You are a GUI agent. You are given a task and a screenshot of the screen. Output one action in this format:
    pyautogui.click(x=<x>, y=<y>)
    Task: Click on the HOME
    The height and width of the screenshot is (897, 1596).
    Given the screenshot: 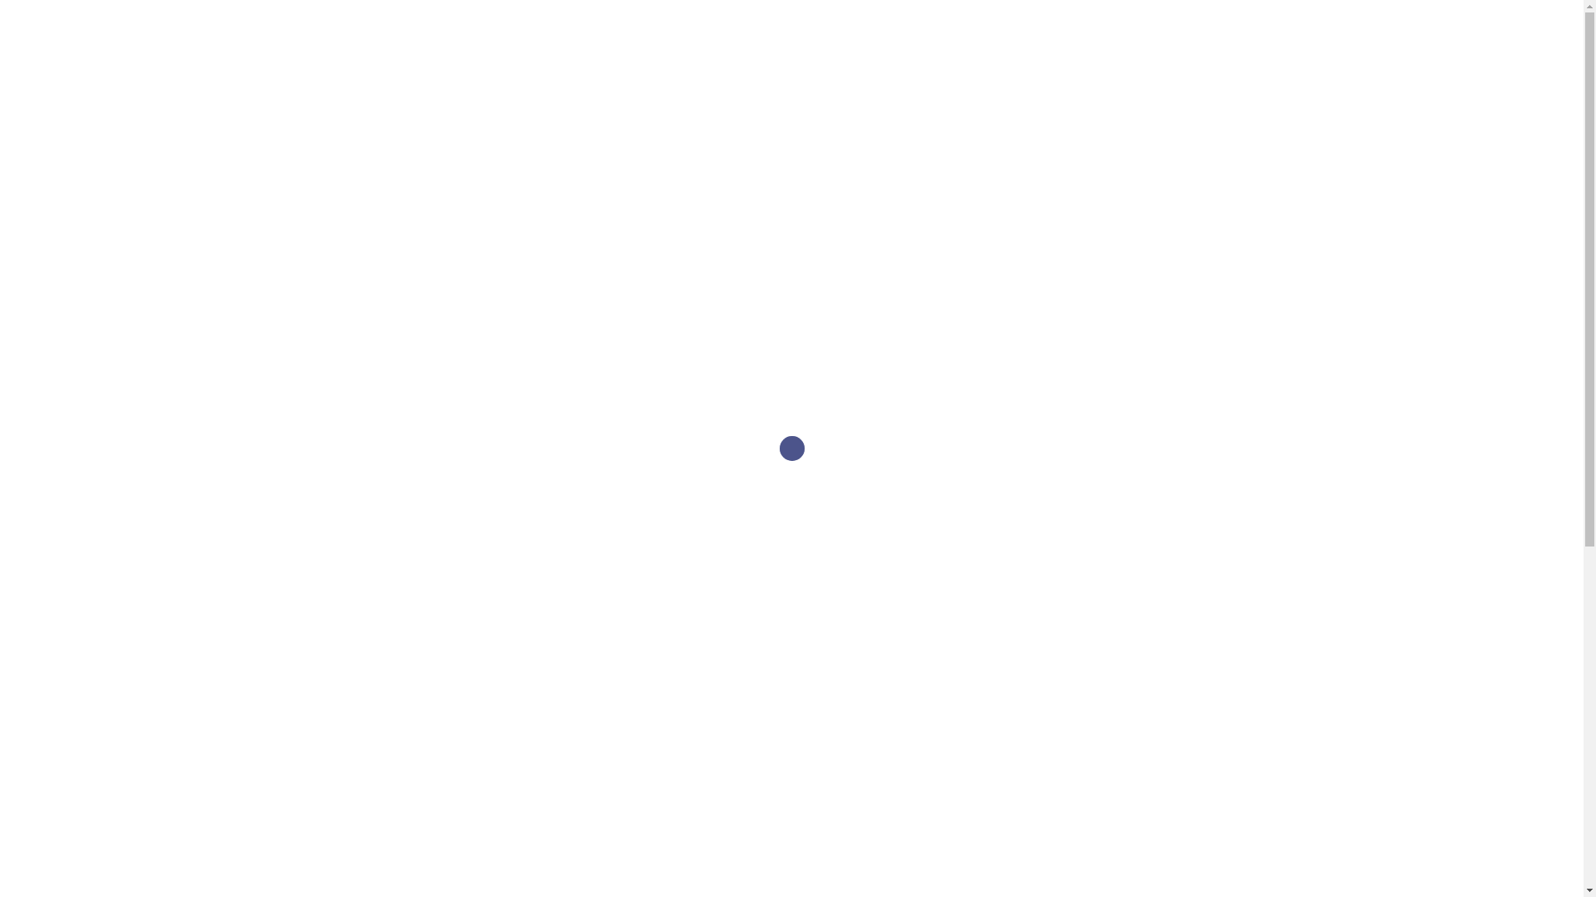 What is the action you would take?
    pyautogui.click(x=978, y=43)
    